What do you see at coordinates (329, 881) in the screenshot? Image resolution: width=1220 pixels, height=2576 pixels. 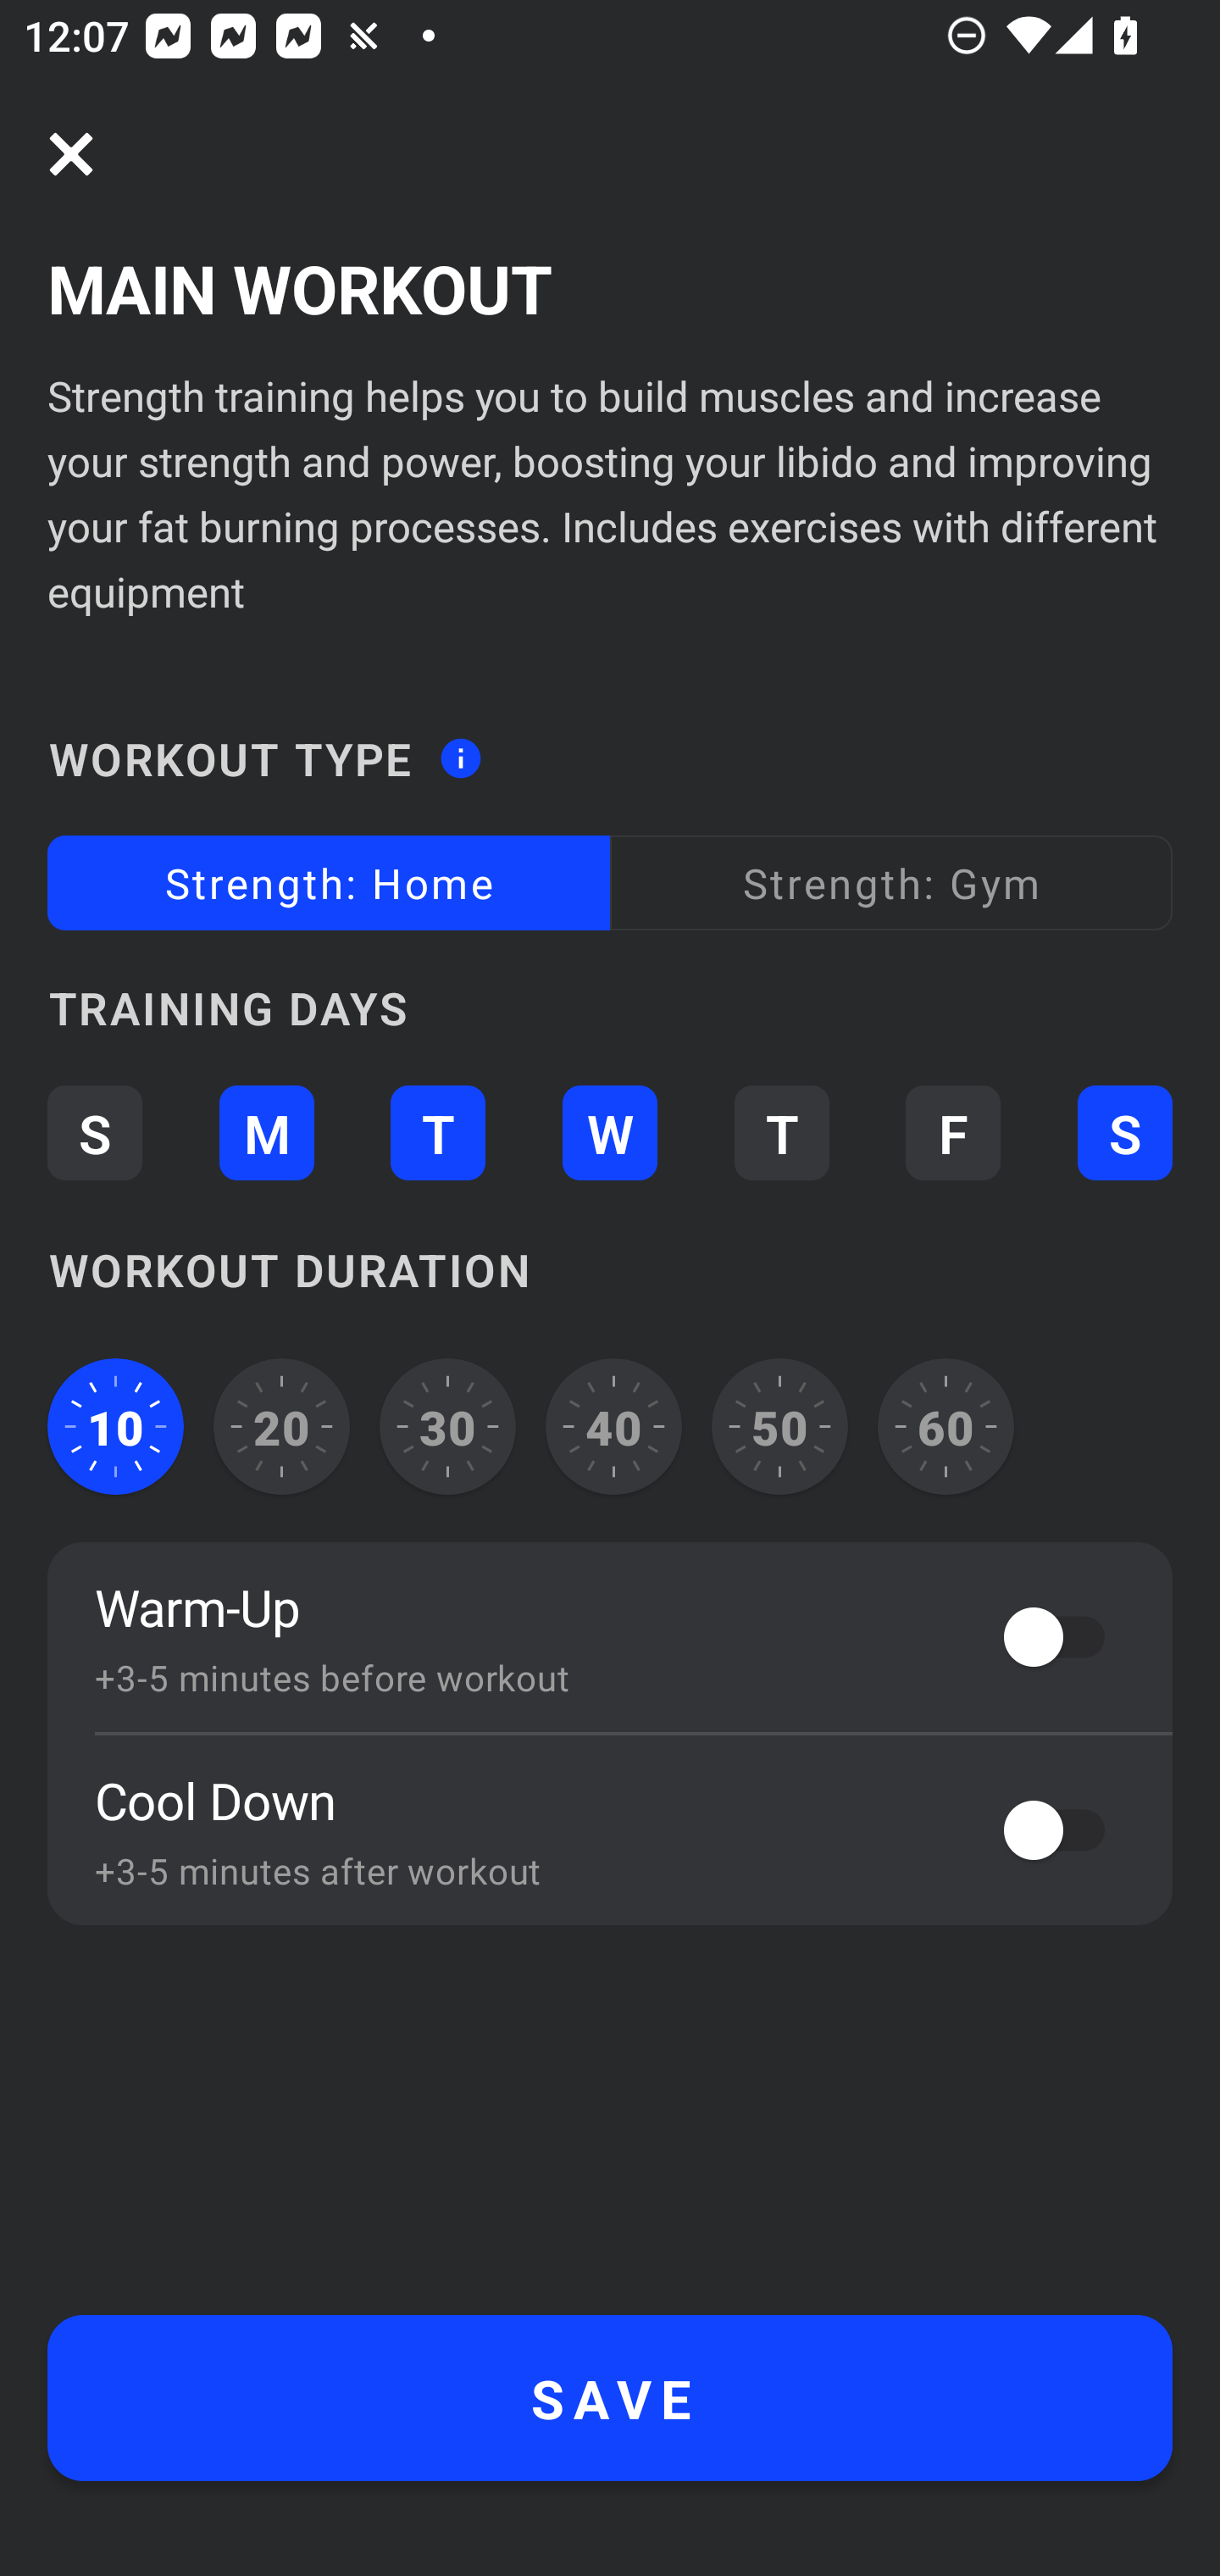 I see `Strength: Home` at bounding box center [329, 881].